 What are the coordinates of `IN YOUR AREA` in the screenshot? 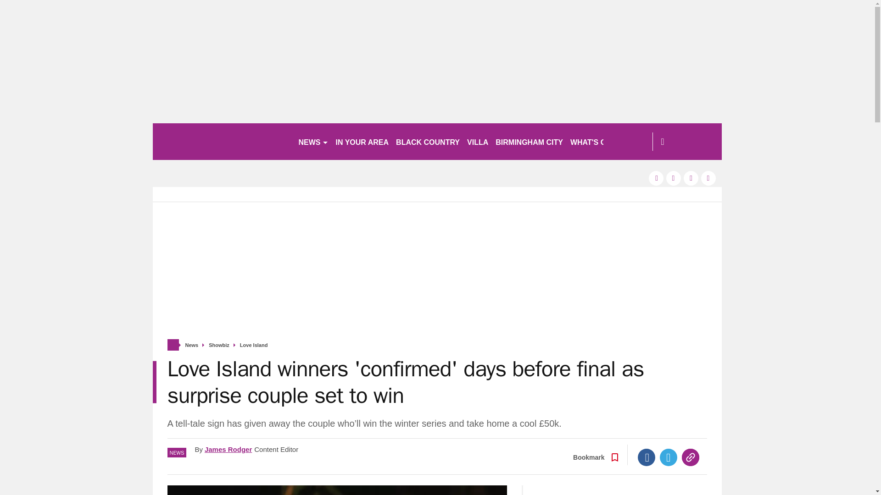 It's located at (362, 141).